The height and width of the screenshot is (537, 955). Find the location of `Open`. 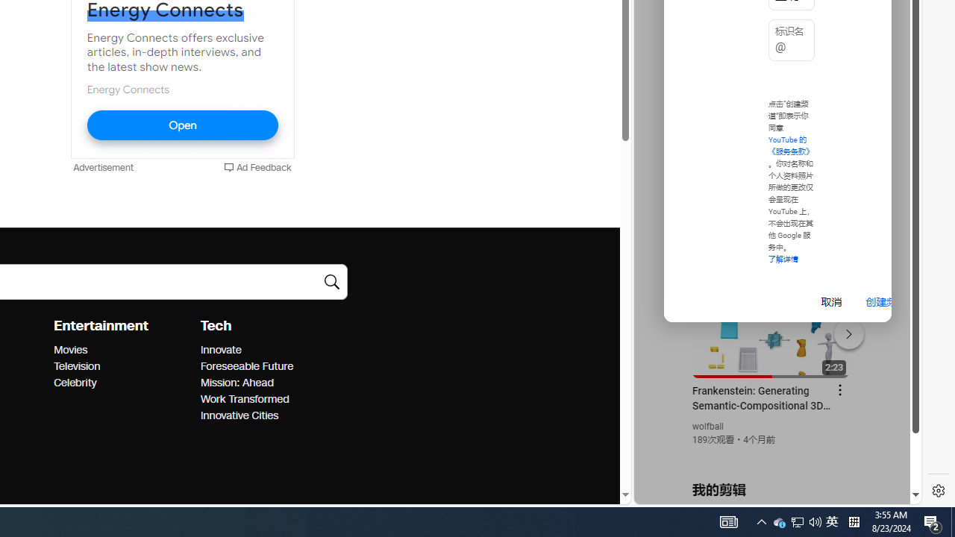

Open is located at coordinates (182, 125).